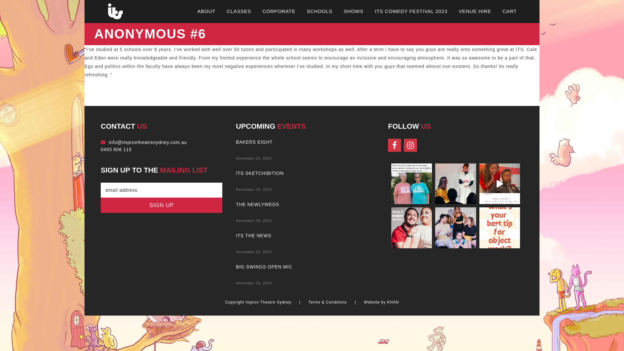 The height and width of the screenshot is (351, 624). Describe the element at coordinates (162, 205) in the screenshot. I see `Sign up` at that location.